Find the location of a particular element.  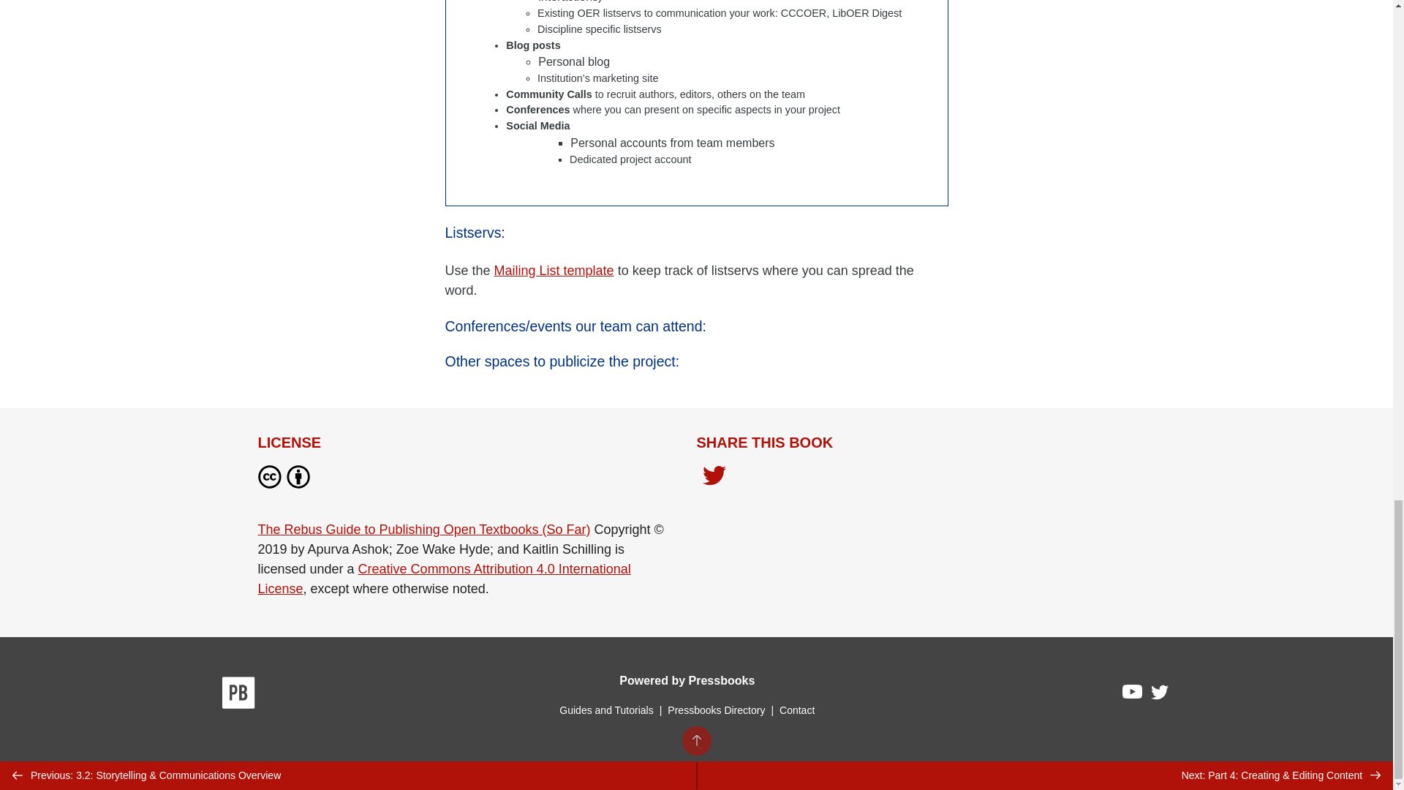

Share on Twitter is located at coordinates (714, 480).